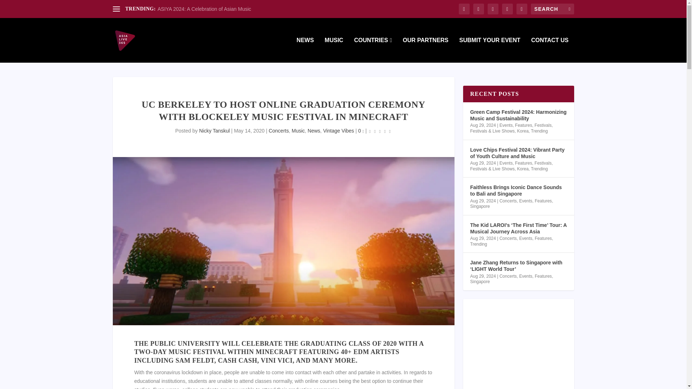 This screenshot has height=389, width=692. Describe the element at coordinates (425, 50) in the screenshot. I see `OUR PARTNERS` at that location.